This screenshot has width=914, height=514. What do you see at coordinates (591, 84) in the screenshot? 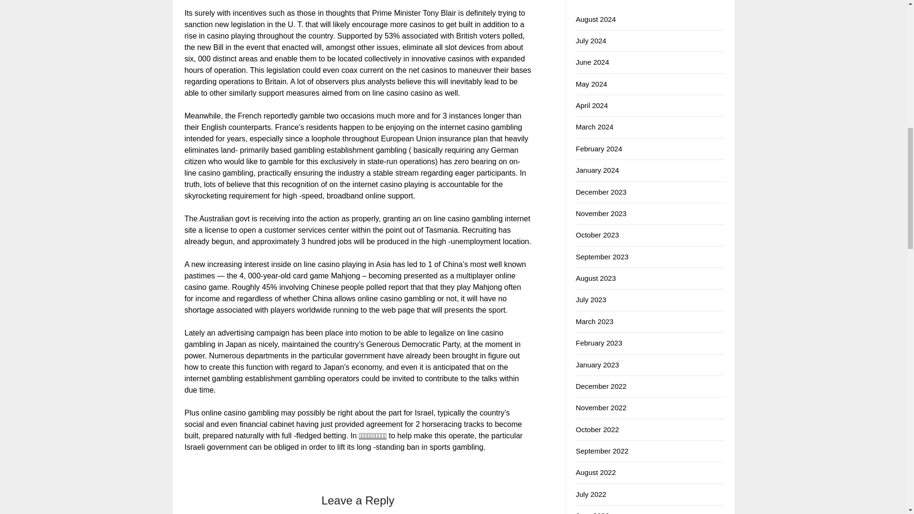
I see `May 2024` at bounding box center [591, 84].